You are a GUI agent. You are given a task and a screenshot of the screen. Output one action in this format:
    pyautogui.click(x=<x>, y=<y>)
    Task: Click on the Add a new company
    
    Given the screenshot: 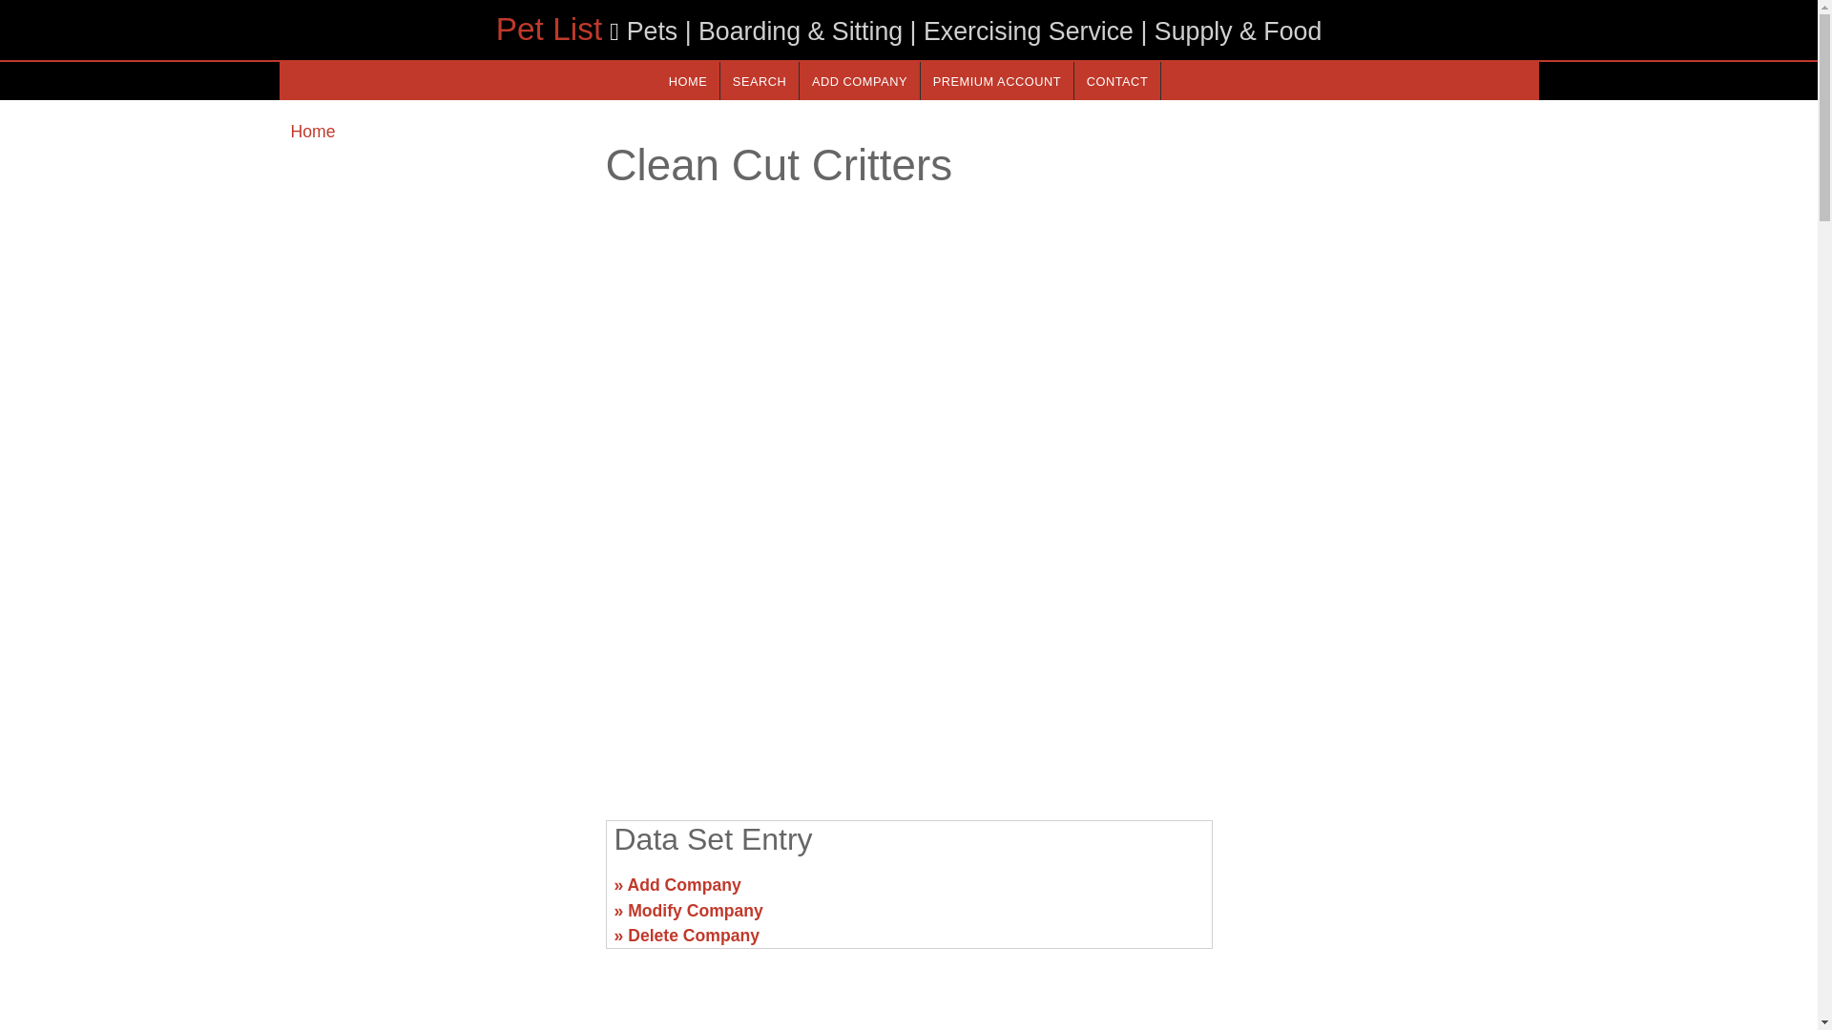 What is the action you would take?
    pyautogui.click(x=859, y=80)
    